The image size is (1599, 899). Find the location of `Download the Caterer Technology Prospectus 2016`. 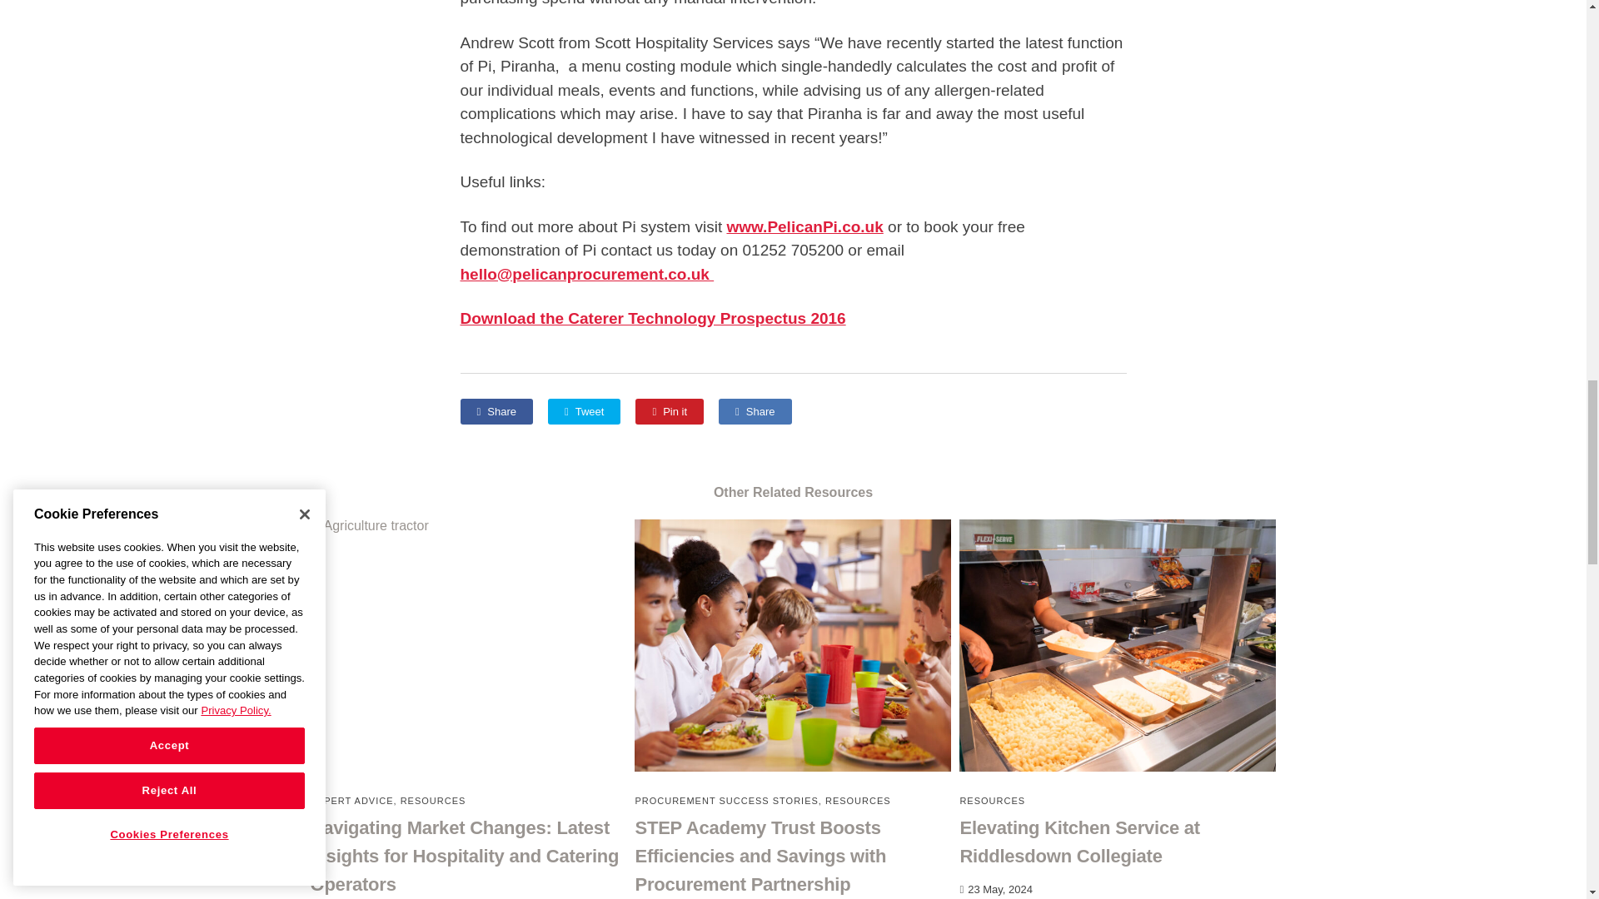

Download the Caterer Technology Prospectus 2016 is located at coordinates (653, 318).